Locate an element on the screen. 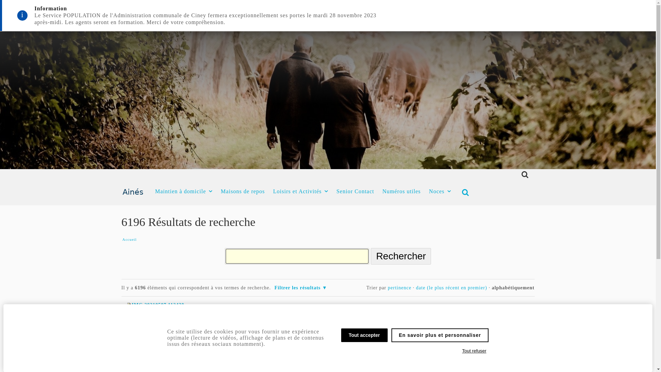 The width and height of the screenshot is (661, 372). Cartes territoires 2023 2024 is located at coordinates (162, 363).